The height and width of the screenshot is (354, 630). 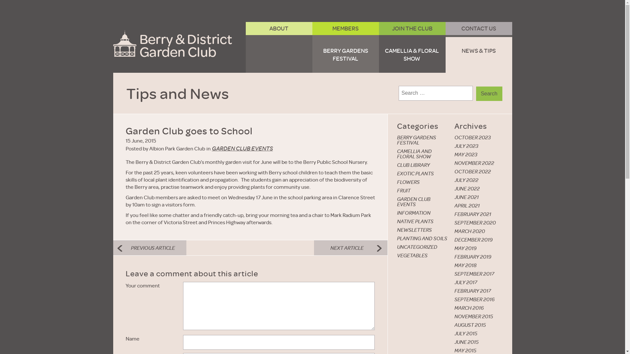 I want to click on FRUIT, so click(x=404, y=190).